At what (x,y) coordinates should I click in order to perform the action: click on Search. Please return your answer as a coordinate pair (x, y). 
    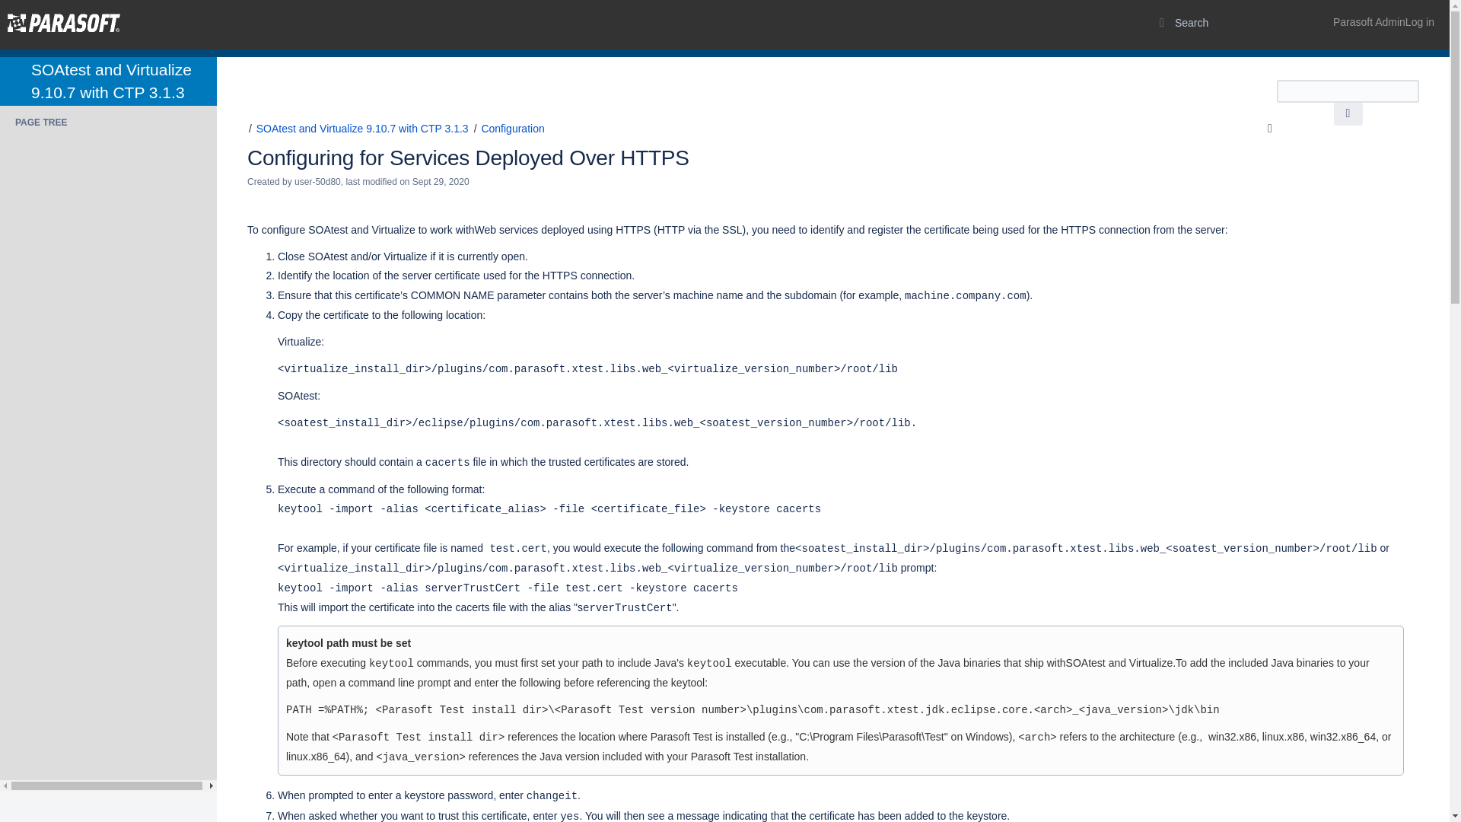
    Looking at the image, I should click on (1347, 114).